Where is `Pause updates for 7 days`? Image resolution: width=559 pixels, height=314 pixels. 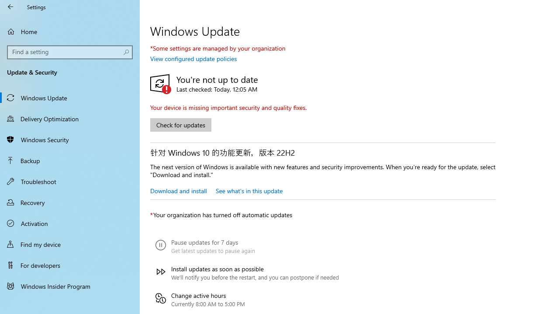 Pause updates for 7 days is located at coordinates (247, 246).